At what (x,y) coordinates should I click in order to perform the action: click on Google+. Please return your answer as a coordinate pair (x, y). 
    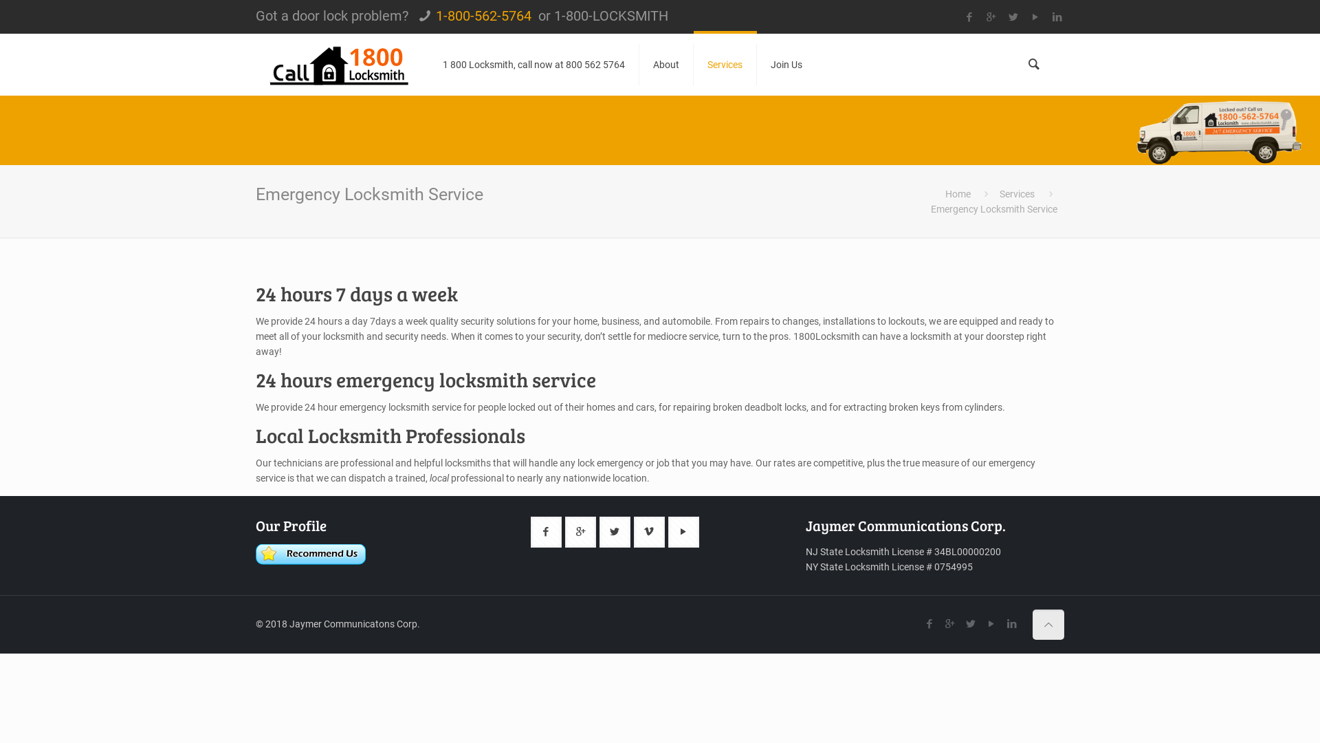
    Looking at the image, I should click on (950, 624).